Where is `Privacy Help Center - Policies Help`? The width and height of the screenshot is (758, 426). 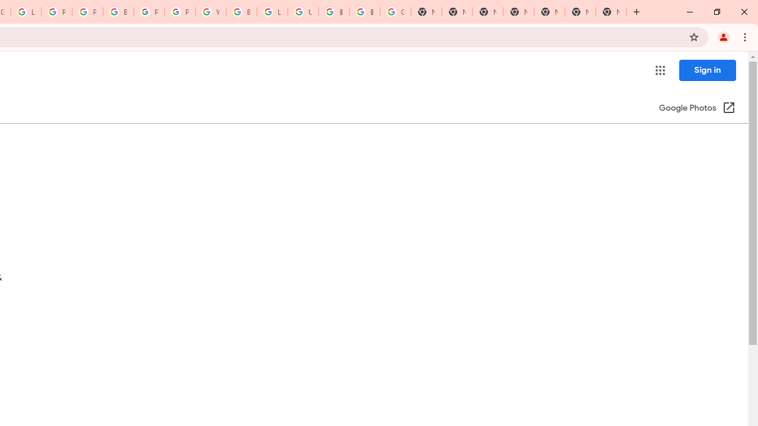 Privacy Help Center - Policies Help is located at coordinates (88, 12).